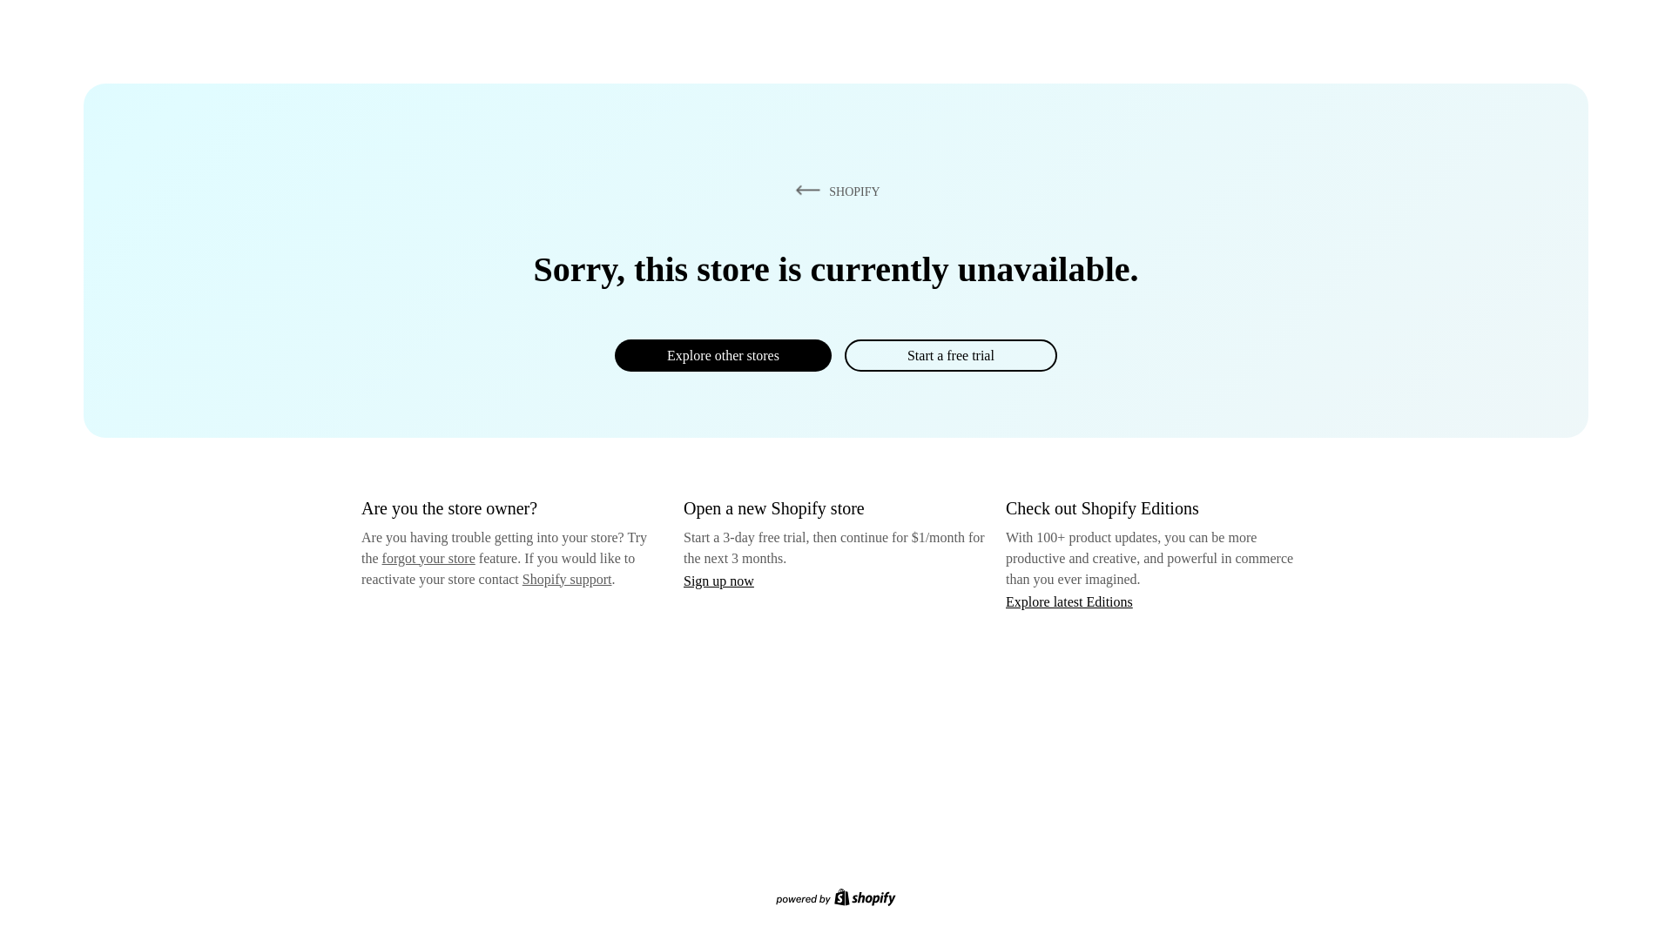 The image size is (1672, 940). Describe the element at coordinates (428, 558) in the screenshot. I see `forgot your store` at that location.